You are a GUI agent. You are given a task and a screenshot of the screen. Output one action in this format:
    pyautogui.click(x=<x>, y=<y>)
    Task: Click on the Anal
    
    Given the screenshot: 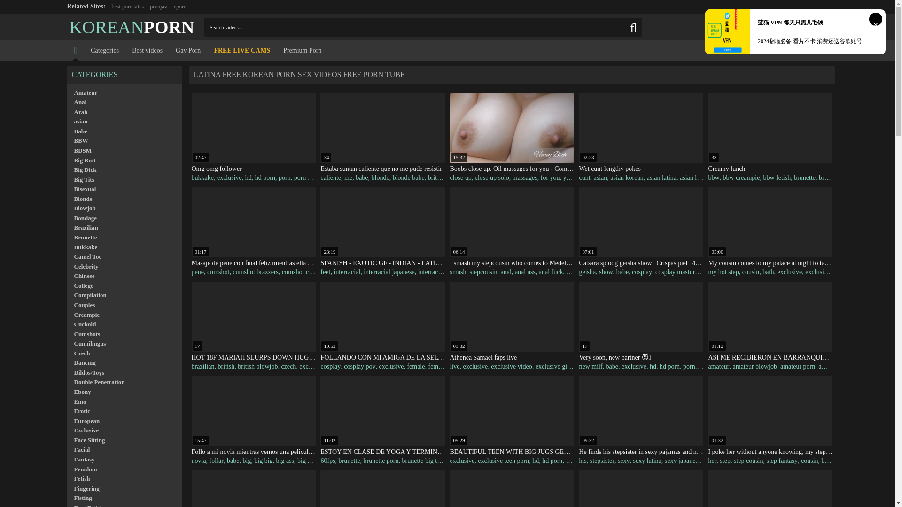 What is the action you would take?
    pyautogui.click(x=124, y=102)
    